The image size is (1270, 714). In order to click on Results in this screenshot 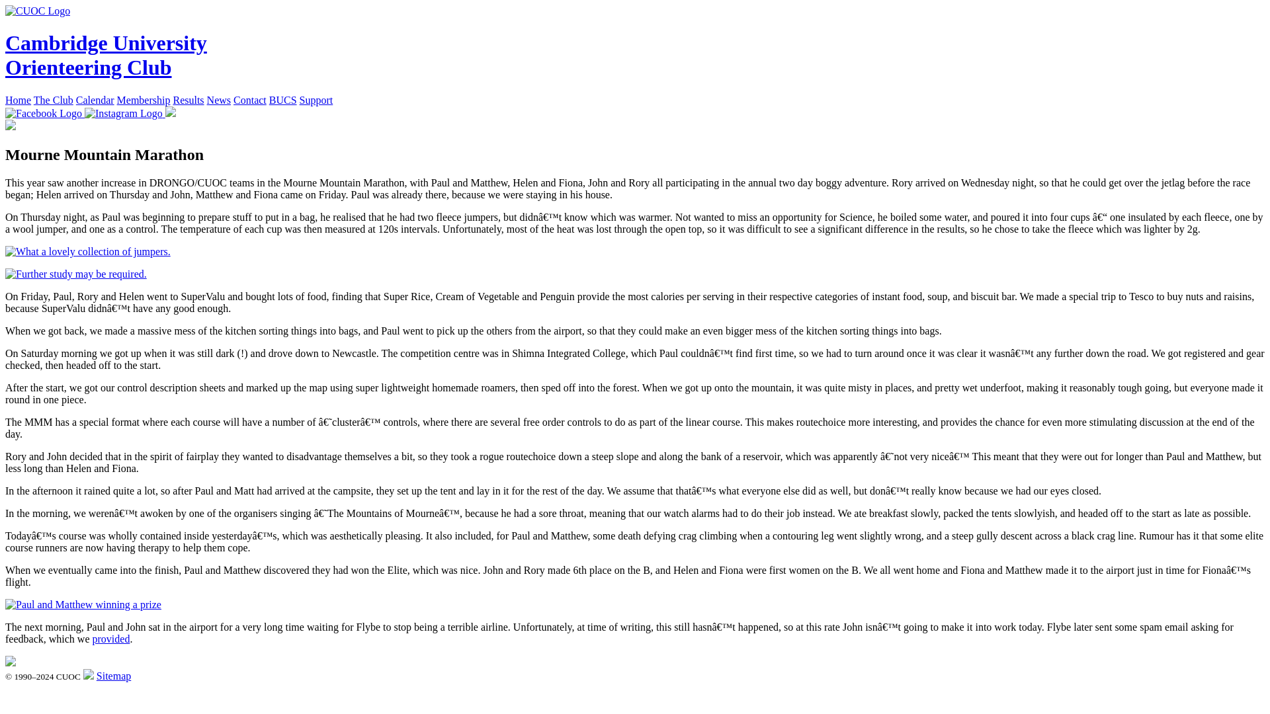, I will do `click(188, 99)`.